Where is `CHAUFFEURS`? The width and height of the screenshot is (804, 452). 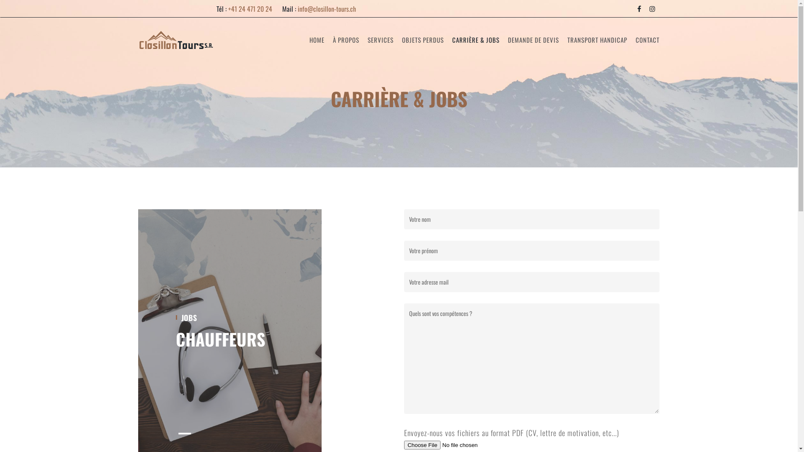 CHAUFFEURS is located at coordinates (221, 339).